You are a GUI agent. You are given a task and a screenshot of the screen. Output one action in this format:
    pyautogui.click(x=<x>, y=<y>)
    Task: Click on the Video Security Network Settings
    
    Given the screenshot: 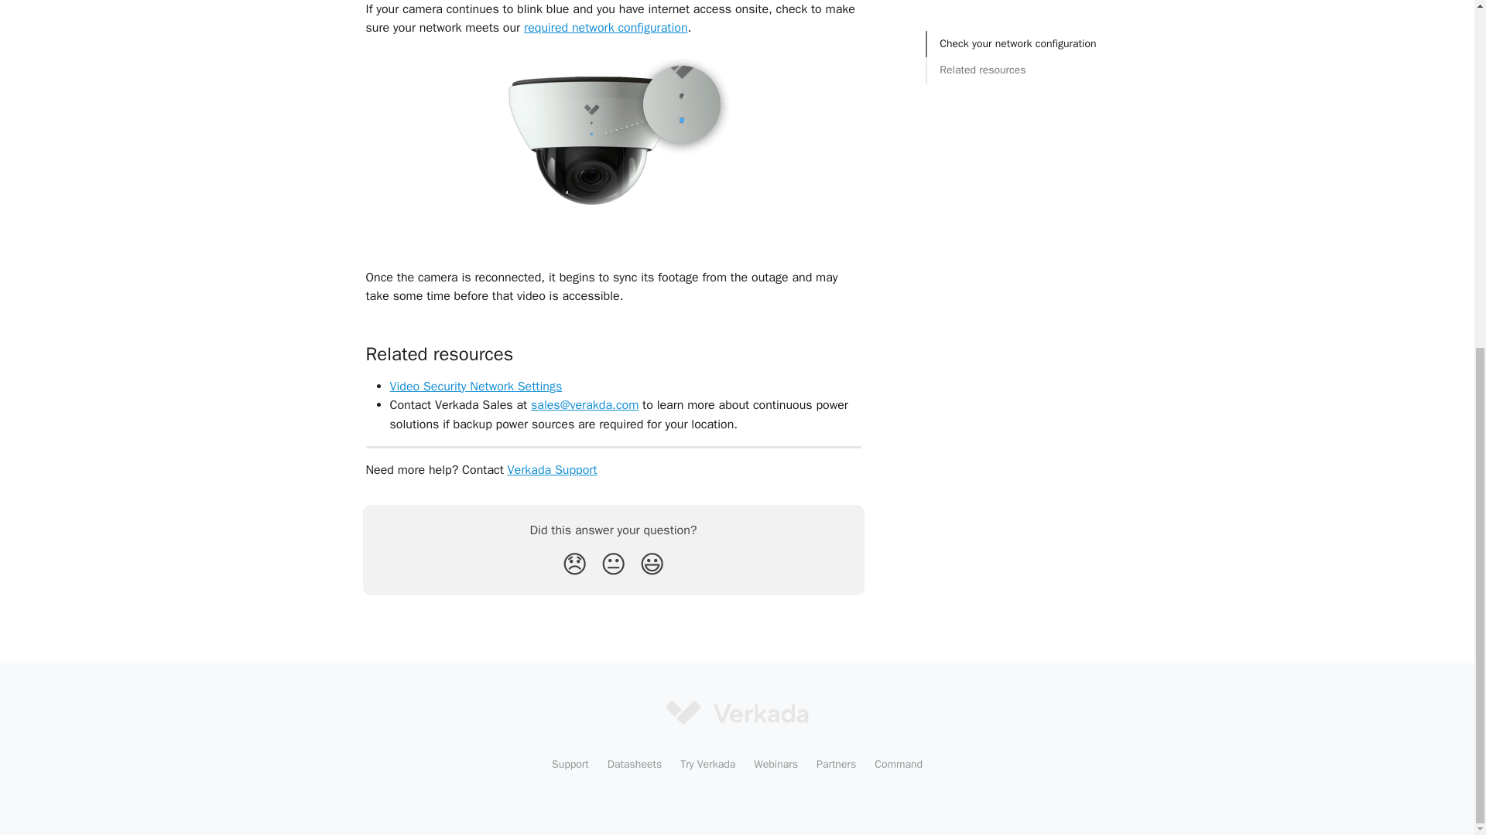 What is the action you would take?
    pyautogui.click(x=476, y=387)
    